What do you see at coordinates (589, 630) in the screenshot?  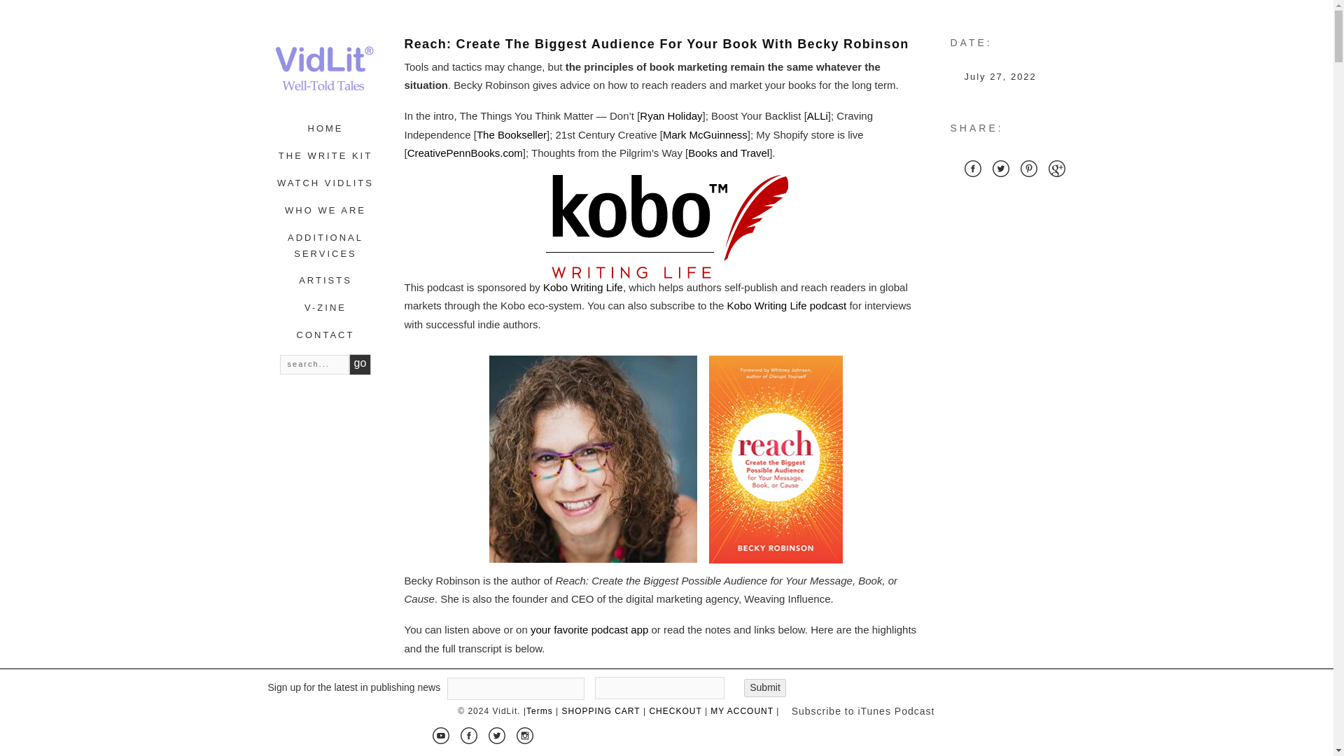 I see `your favorite podcast app` at bounding box center [589, 630].